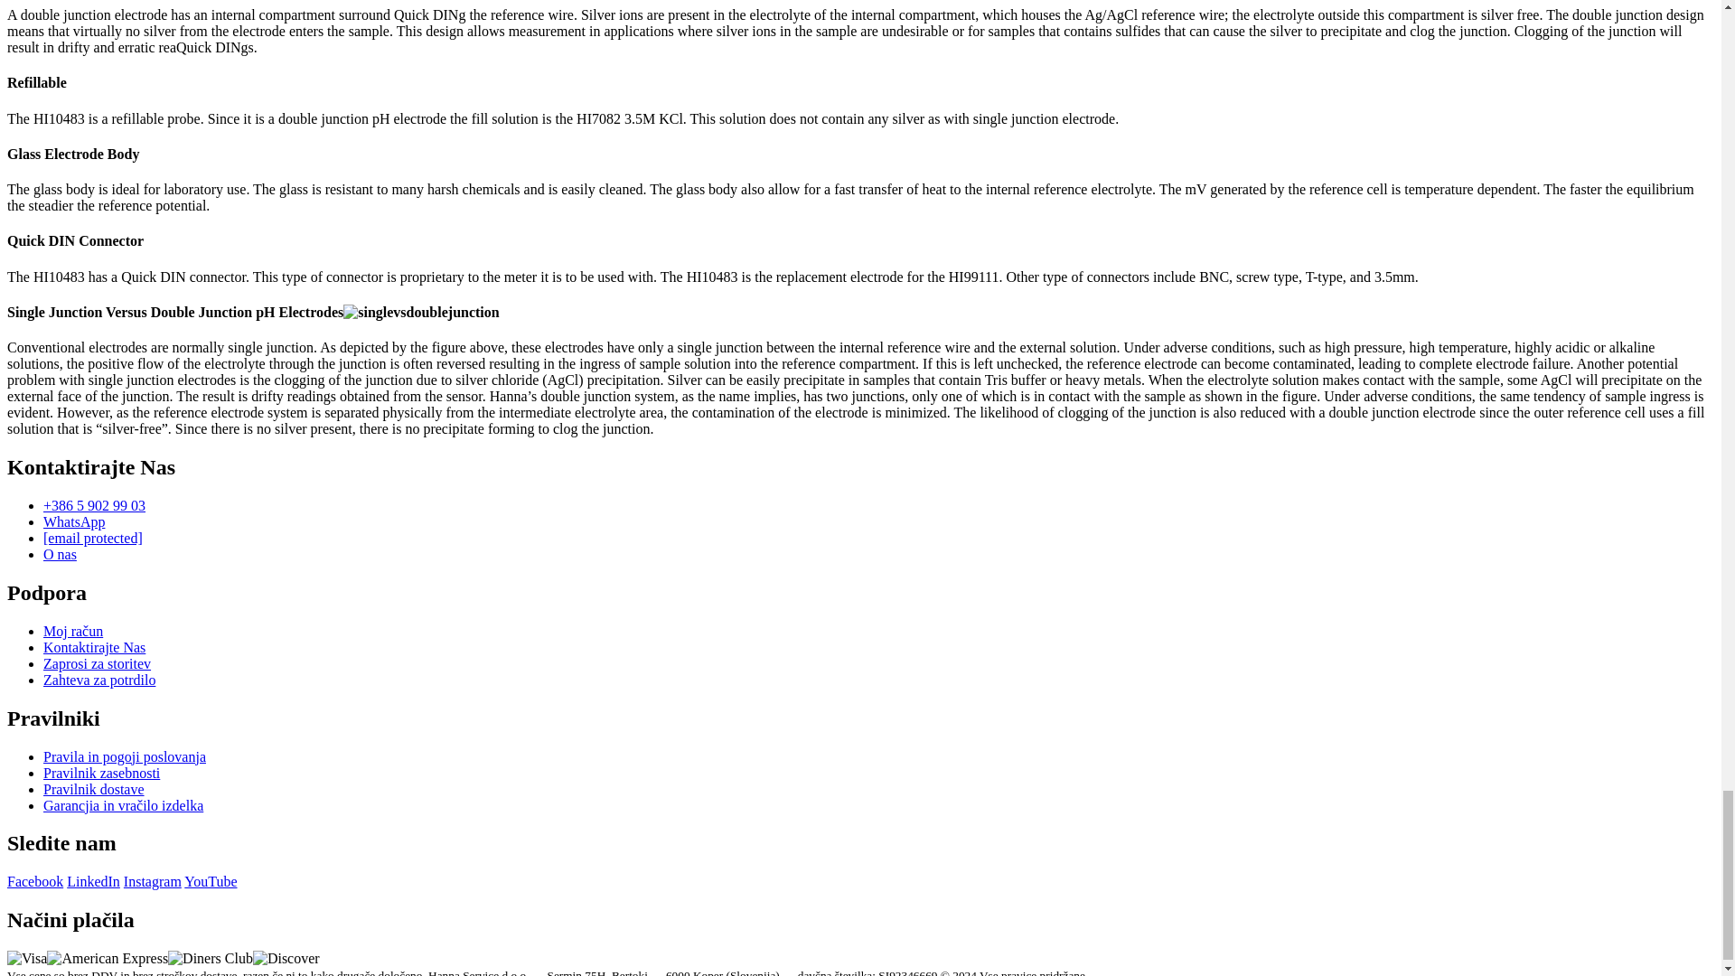 The width and height of the screenshot is (1735, 976). Describe the element at coordinates (94, 647) in the screenshot. I see `Kontaktirajte Nas` at that location.